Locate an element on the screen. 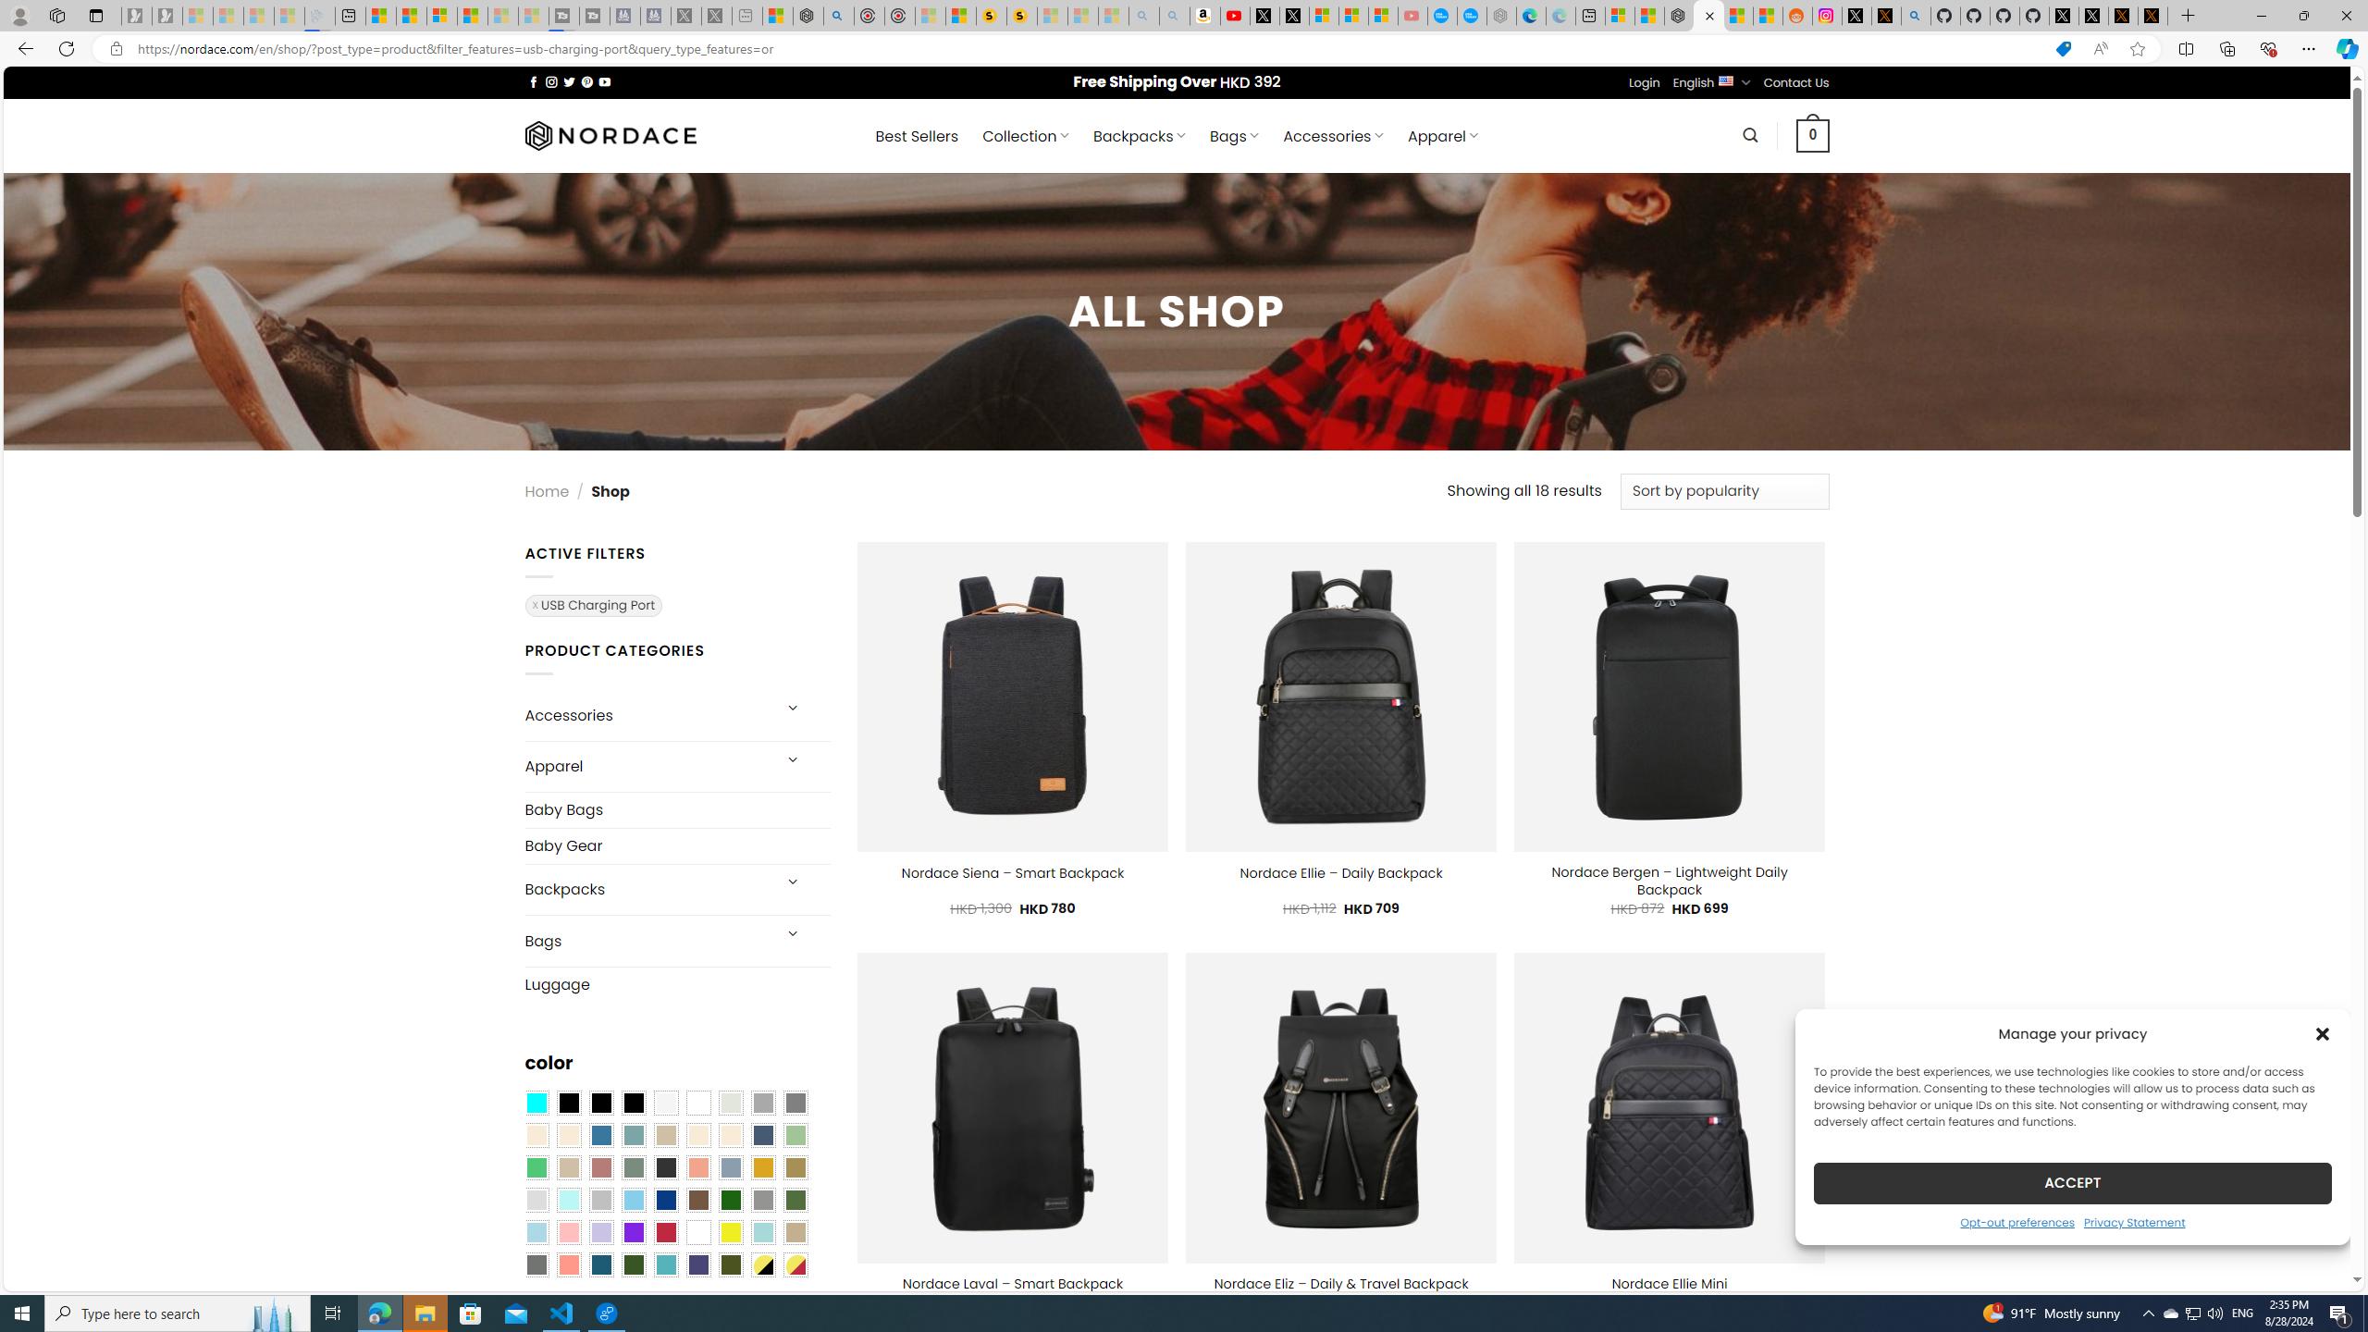 The image size is (2368, 1332). Accessories is located at coordinates (646, 716).